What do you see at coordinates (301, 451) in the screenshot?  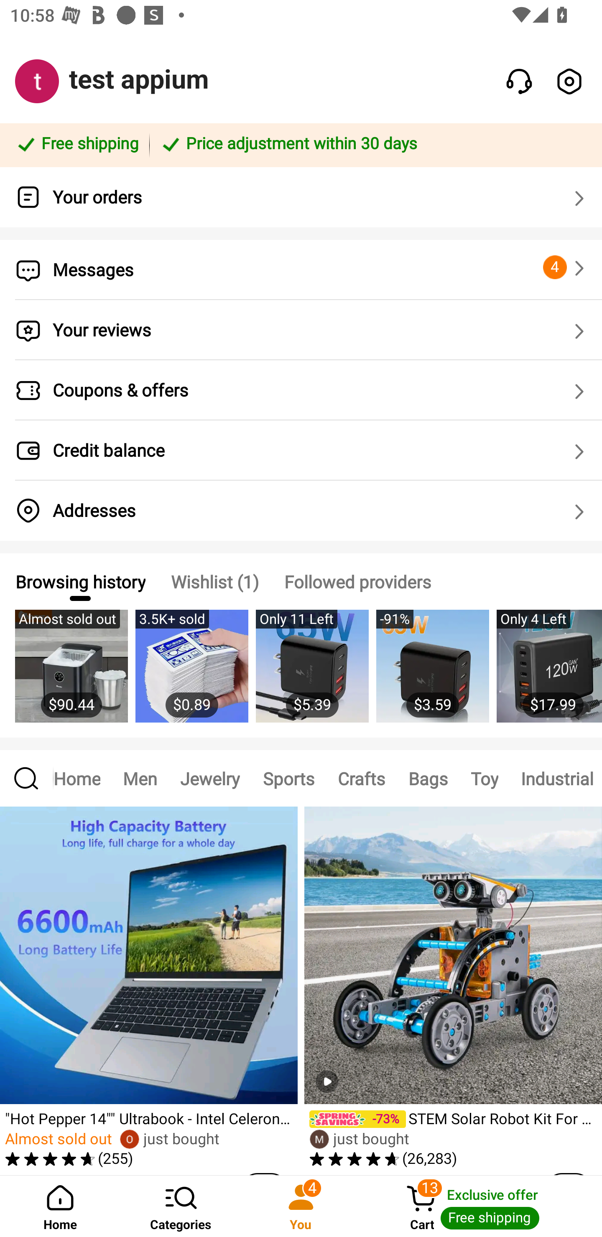 I see `Credit balance` at bounding box center [301, 451].